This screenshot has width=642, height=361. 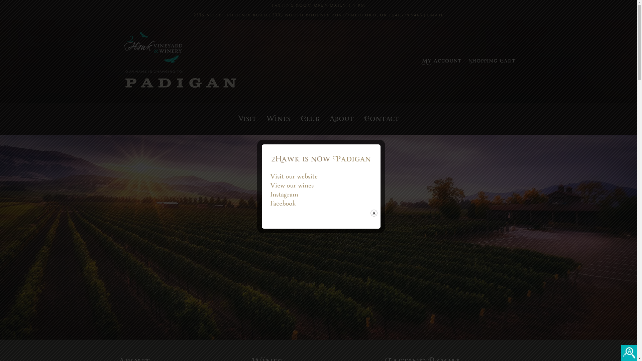 I want to click on 2335 NORTH PHOENIX ROAD">MEDFORD, OR, so click(x=330, y=15).